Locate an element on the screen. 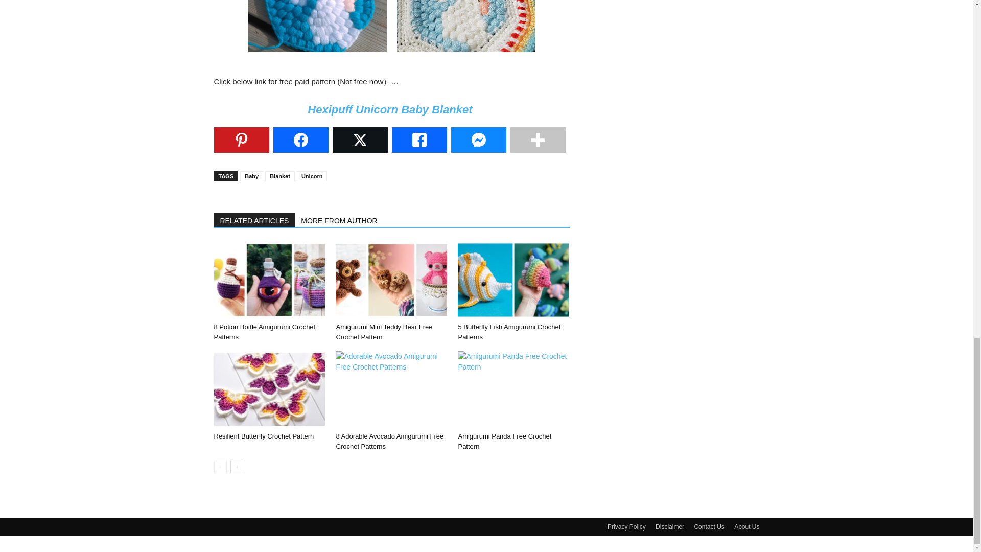 This screenshot has width=981, height=552. Share on Facebook is located at coordinates (300, 140).